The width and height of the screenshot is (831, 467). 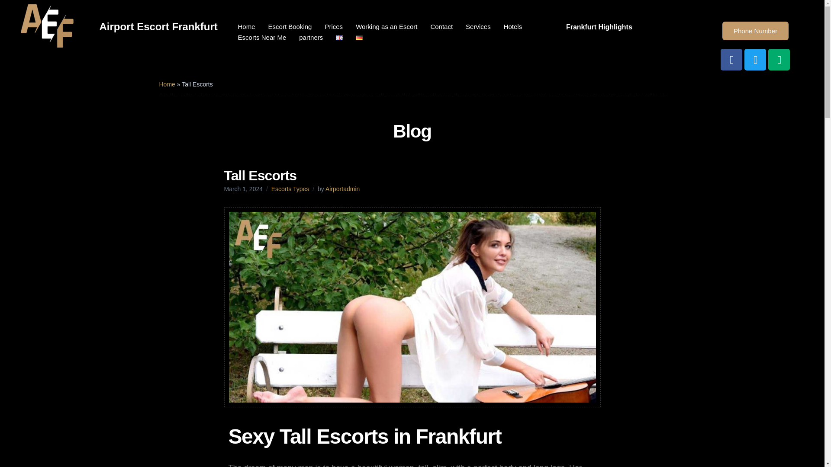 What do you see at coordinates (386, 27) in the screenshot?
I see `Working as an Escort` at bounding box center [386, 27].